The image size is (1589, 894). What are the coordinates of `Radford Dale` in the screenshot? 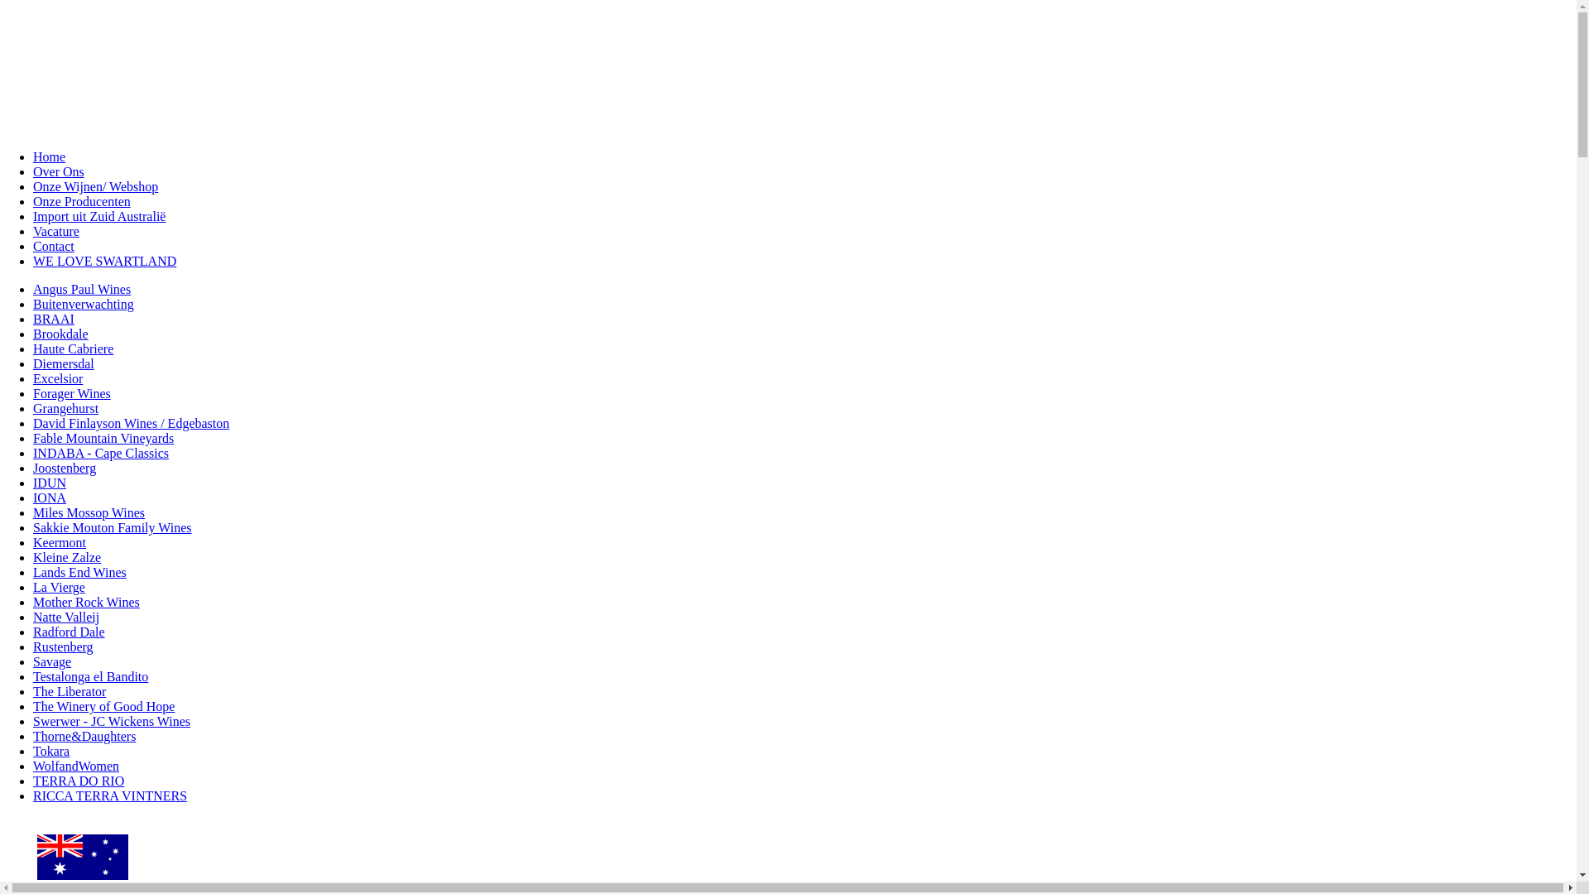 It's located at (70, 632).